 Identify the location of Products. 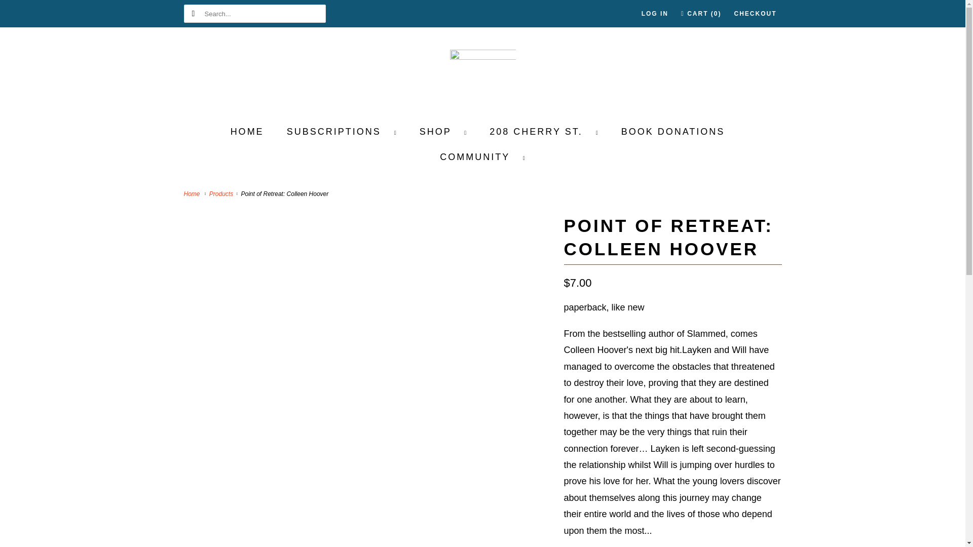
(222, 193).